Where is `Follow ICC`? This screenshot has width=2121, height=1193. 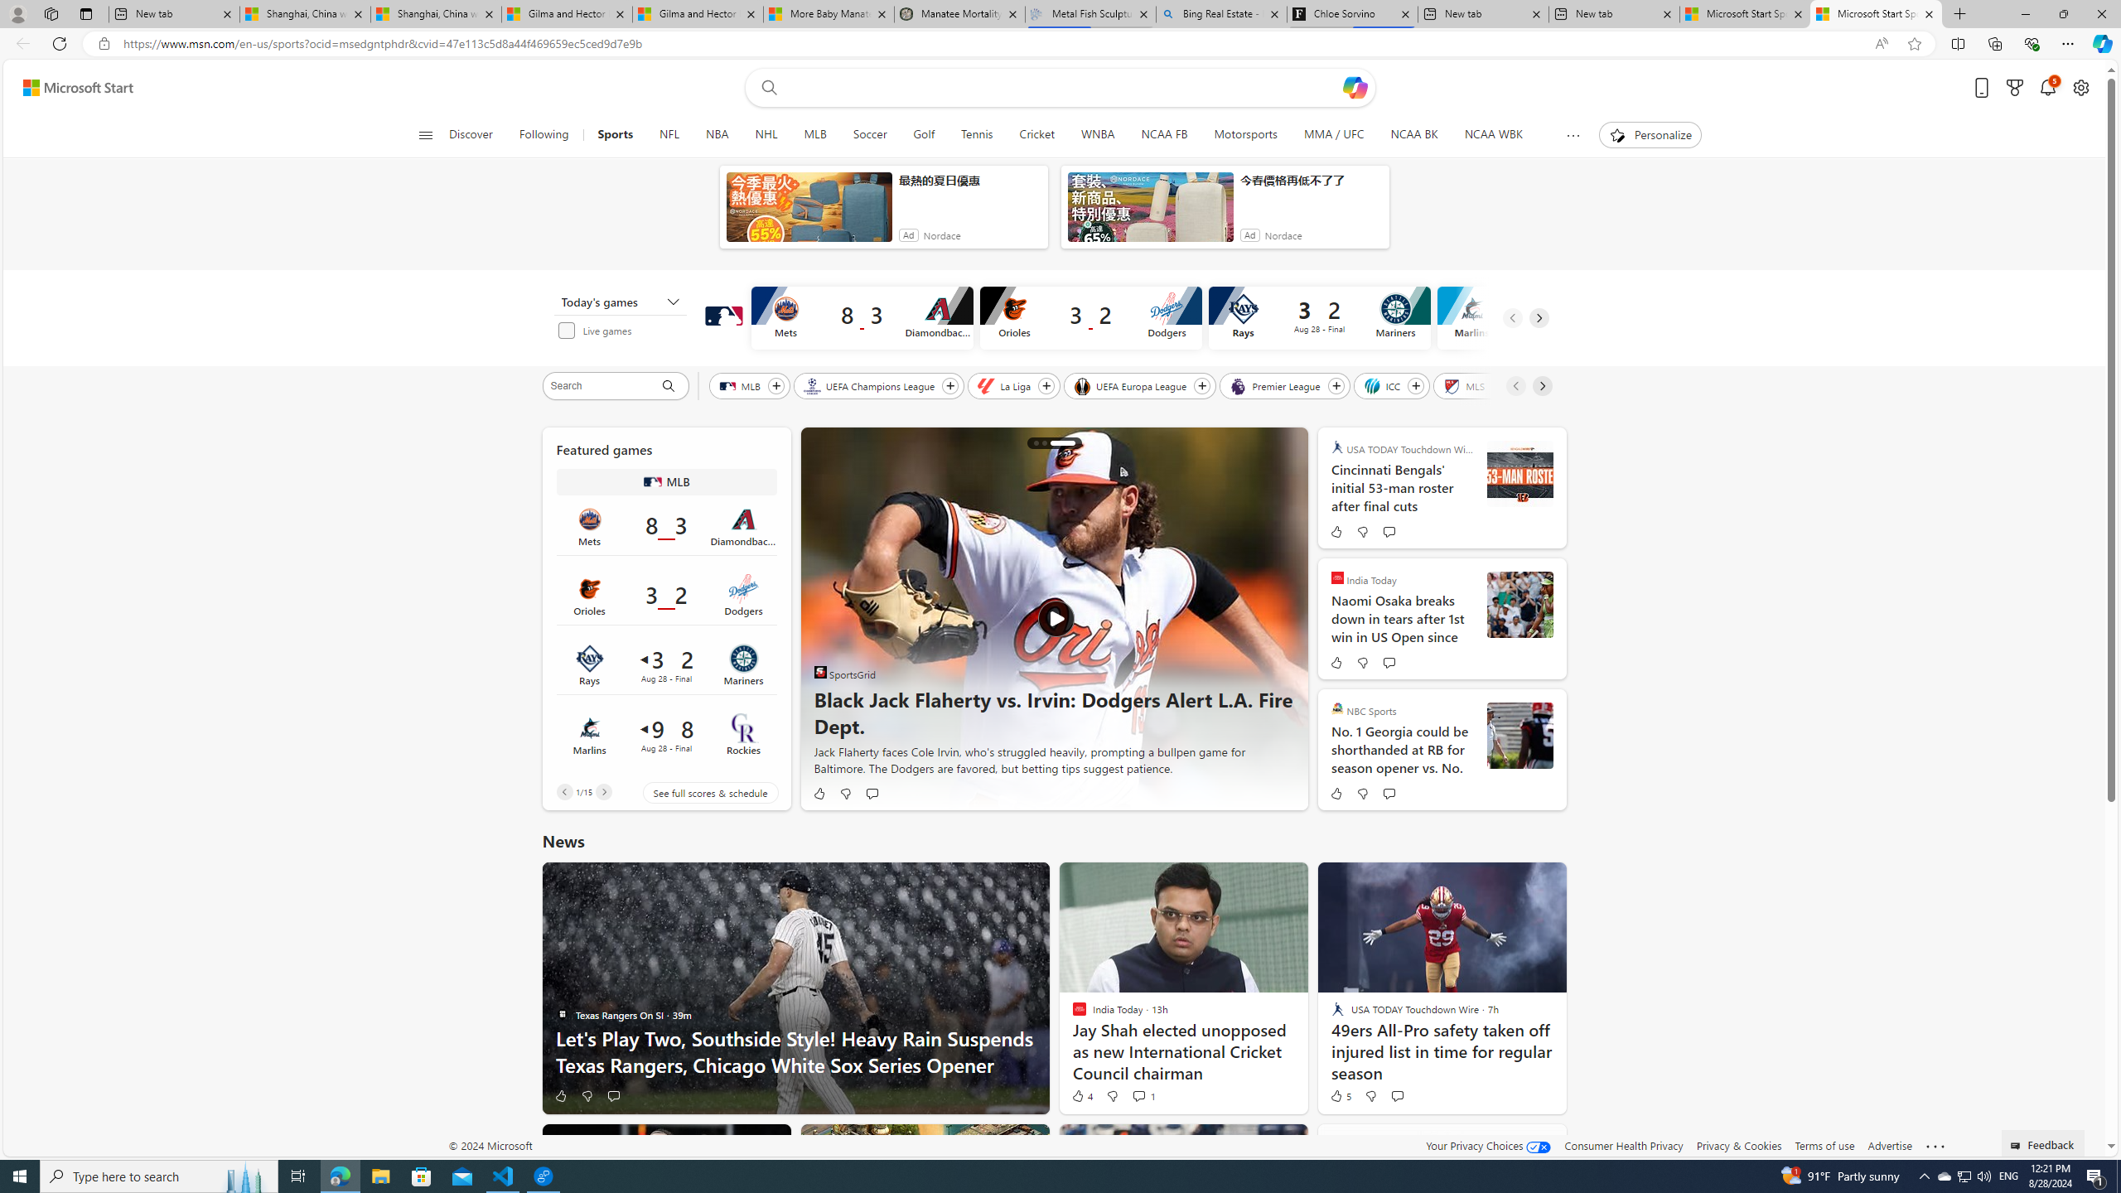 Follow ICC is located at coordinates (1417, 386).